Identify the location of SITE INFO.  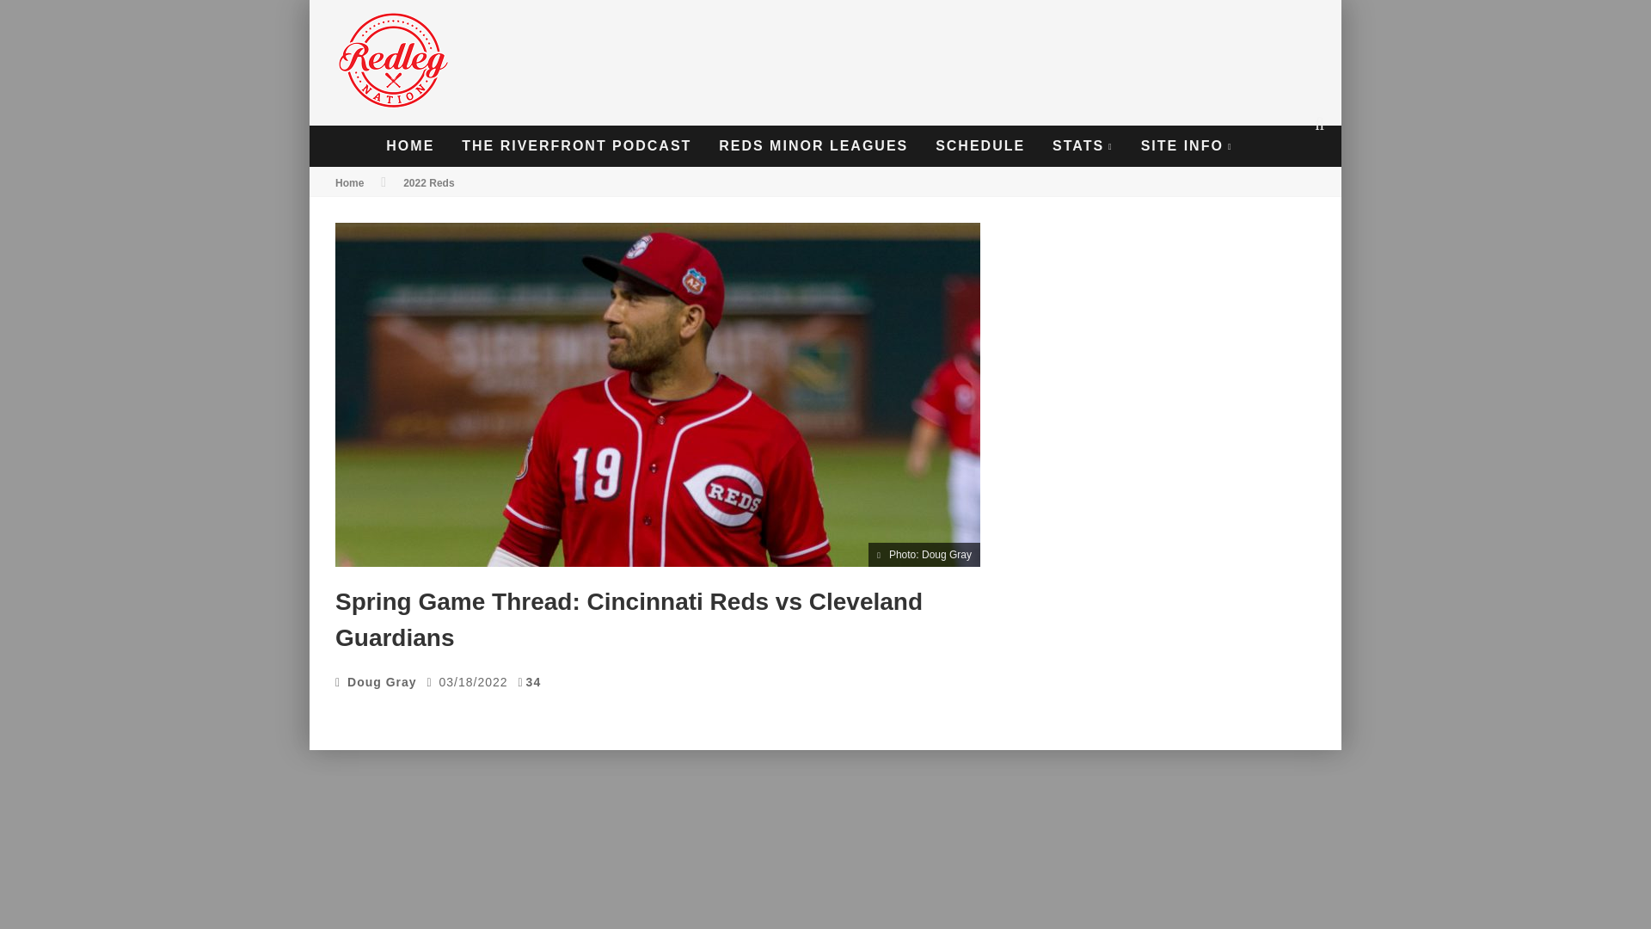
(1187, 146).